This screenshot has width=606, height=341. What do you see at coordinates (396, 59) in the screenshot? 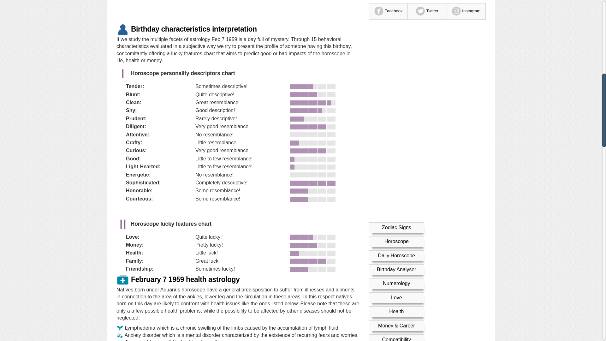
I see `4 Elements` at bounding box center [396, 59].